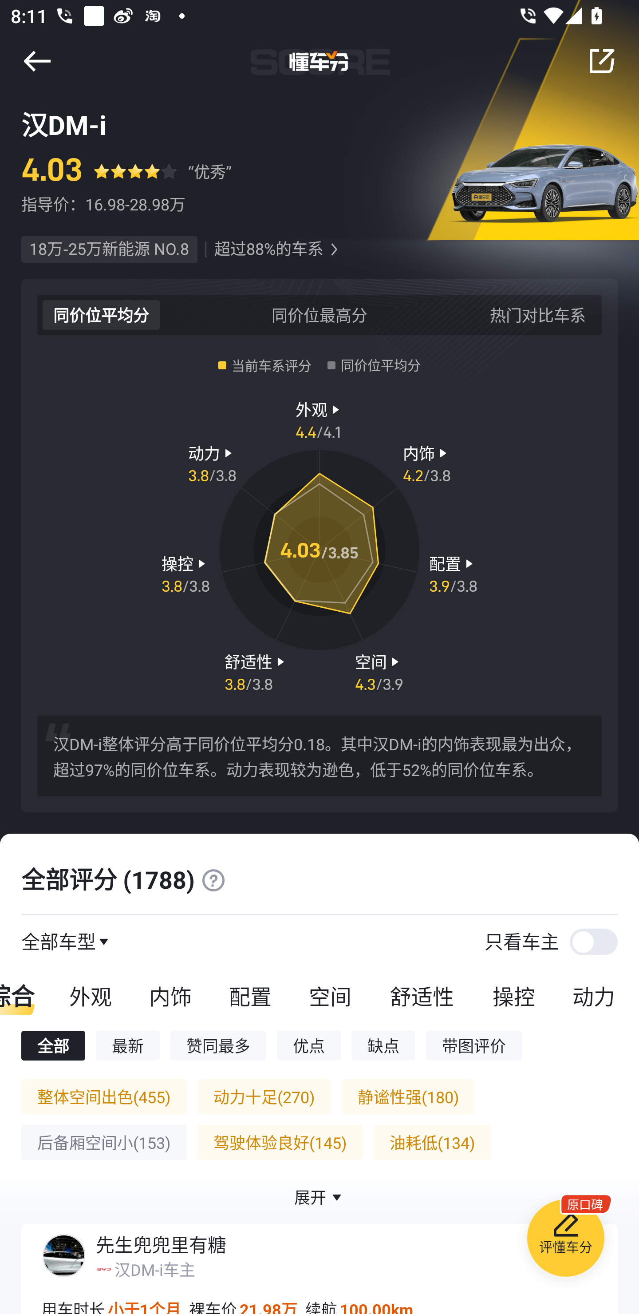  Describe the element at coordinates (319, 314) in the screenshot. I see `同价位最高分` at that location.